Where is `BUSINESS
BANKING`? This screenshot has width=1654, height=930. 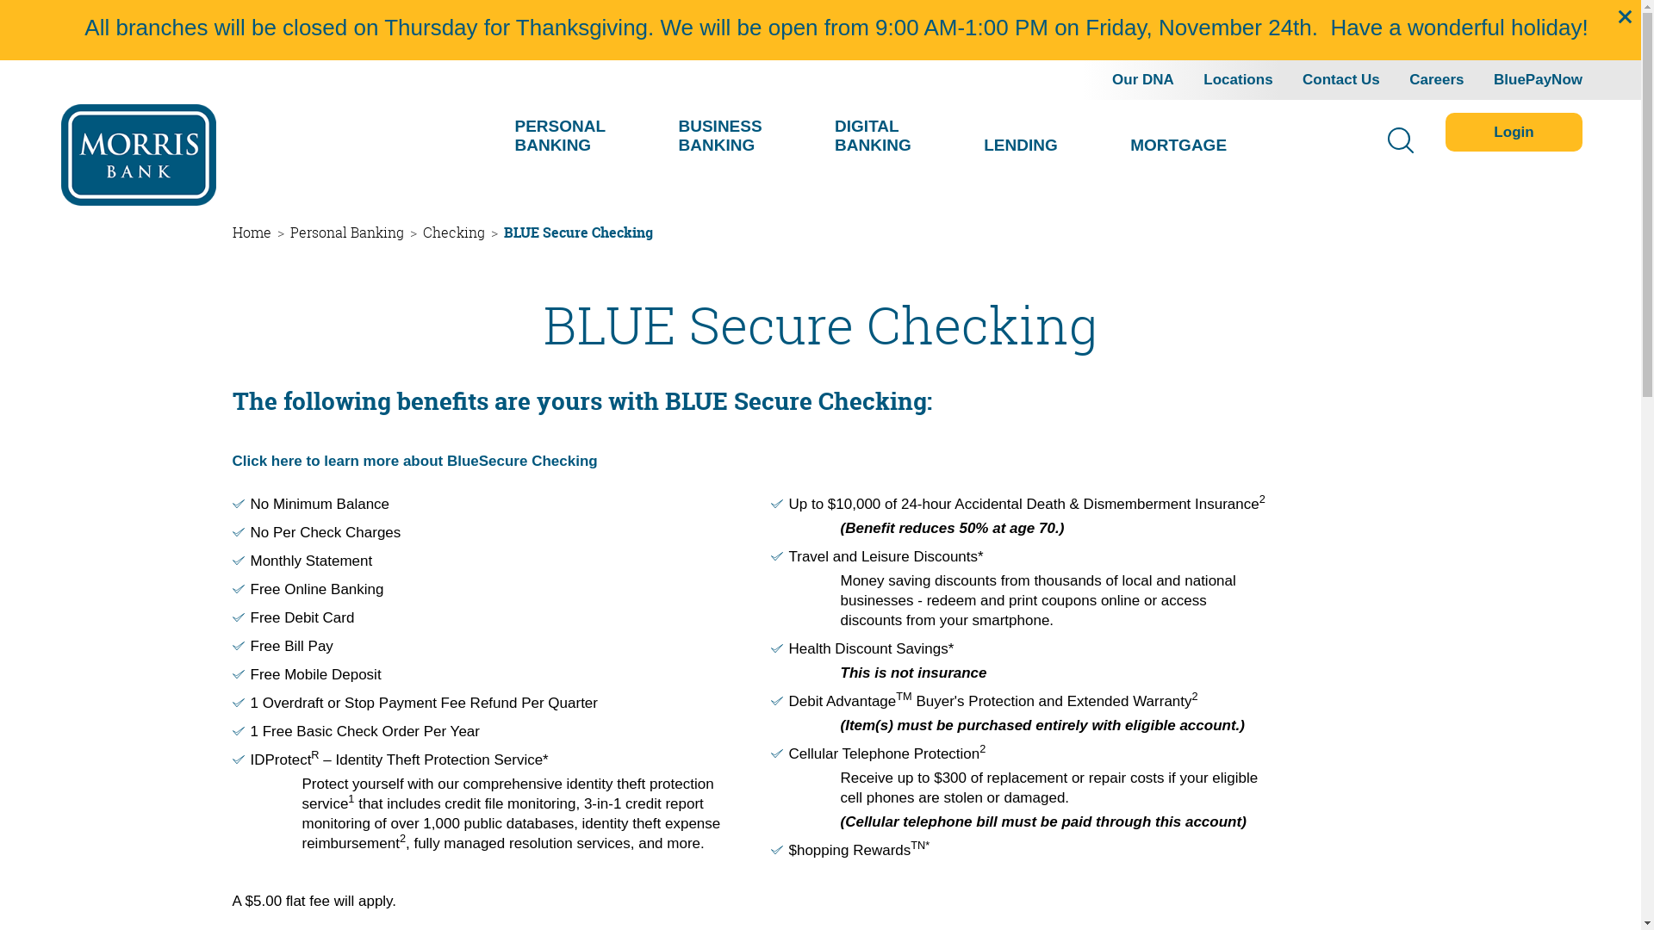
BUSINESS
BANKING is located at coordinates (720, 134).